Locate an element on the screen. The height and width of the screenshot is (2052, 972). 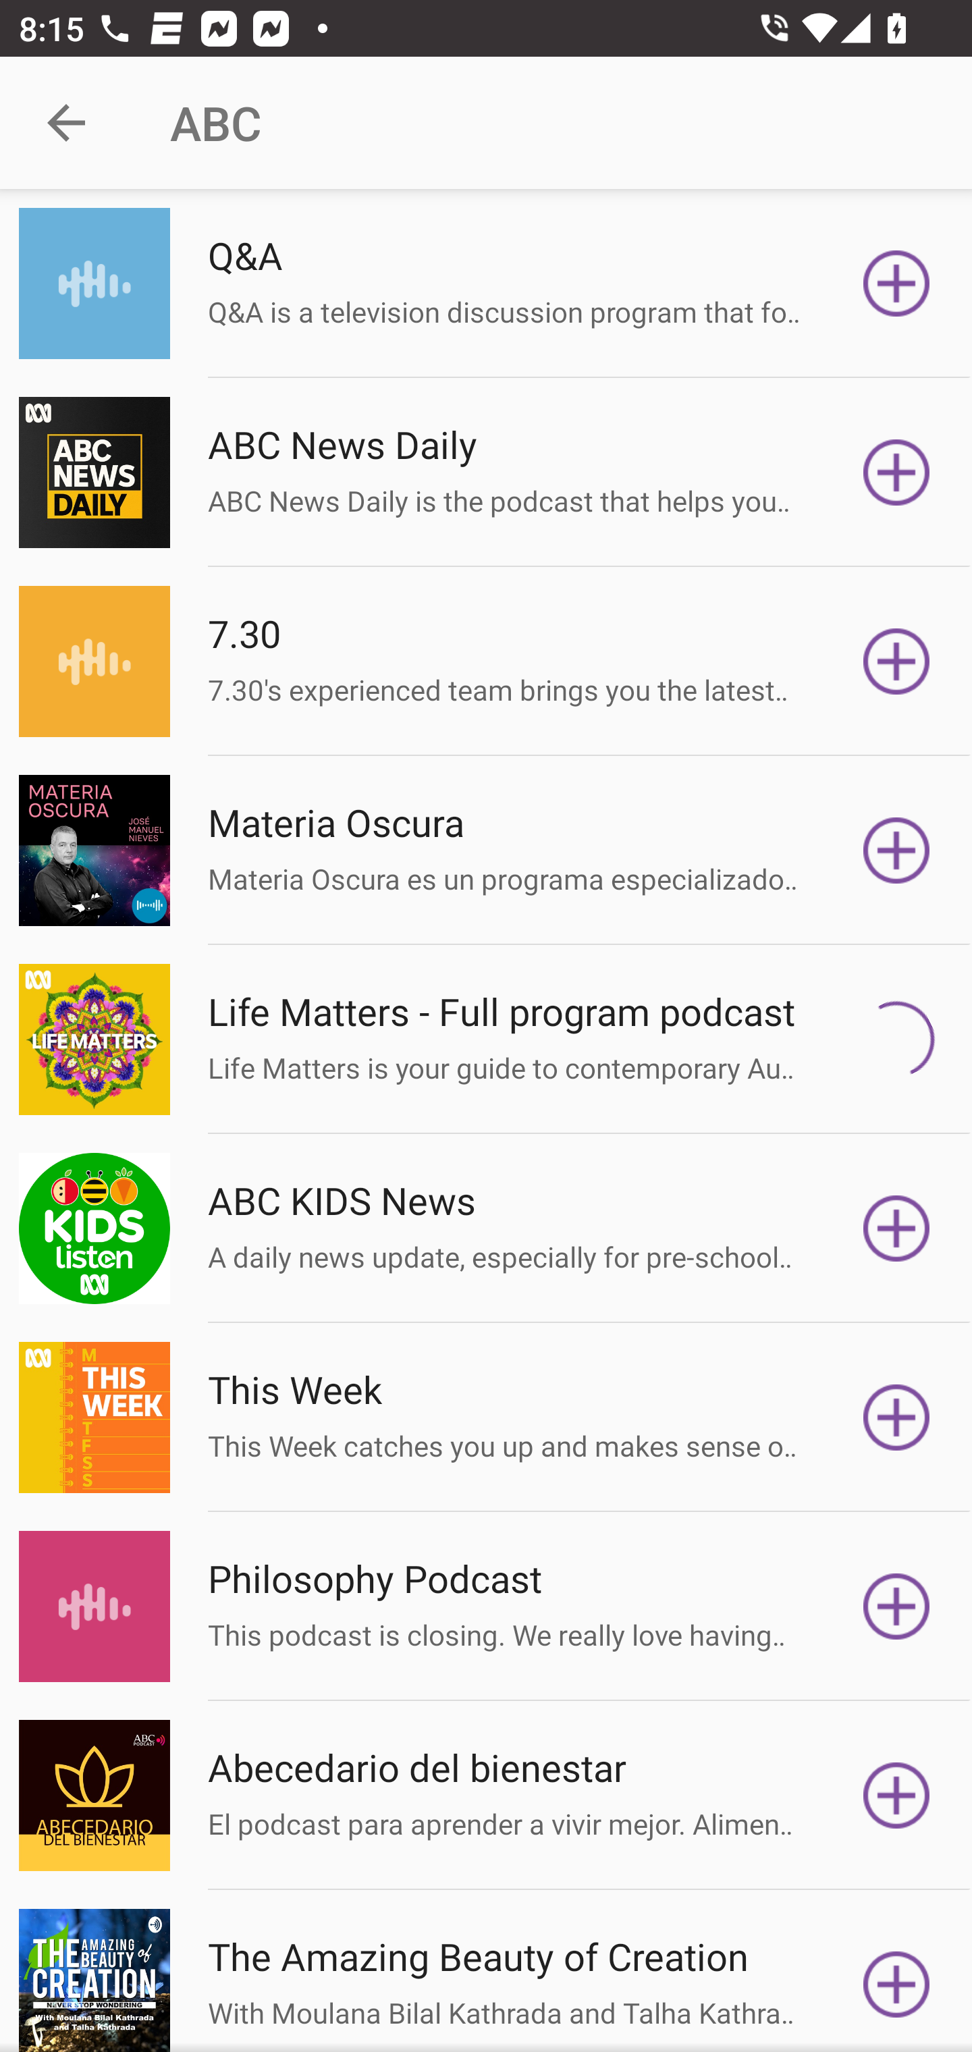
Subscribe is located at coordinates (896, 850).